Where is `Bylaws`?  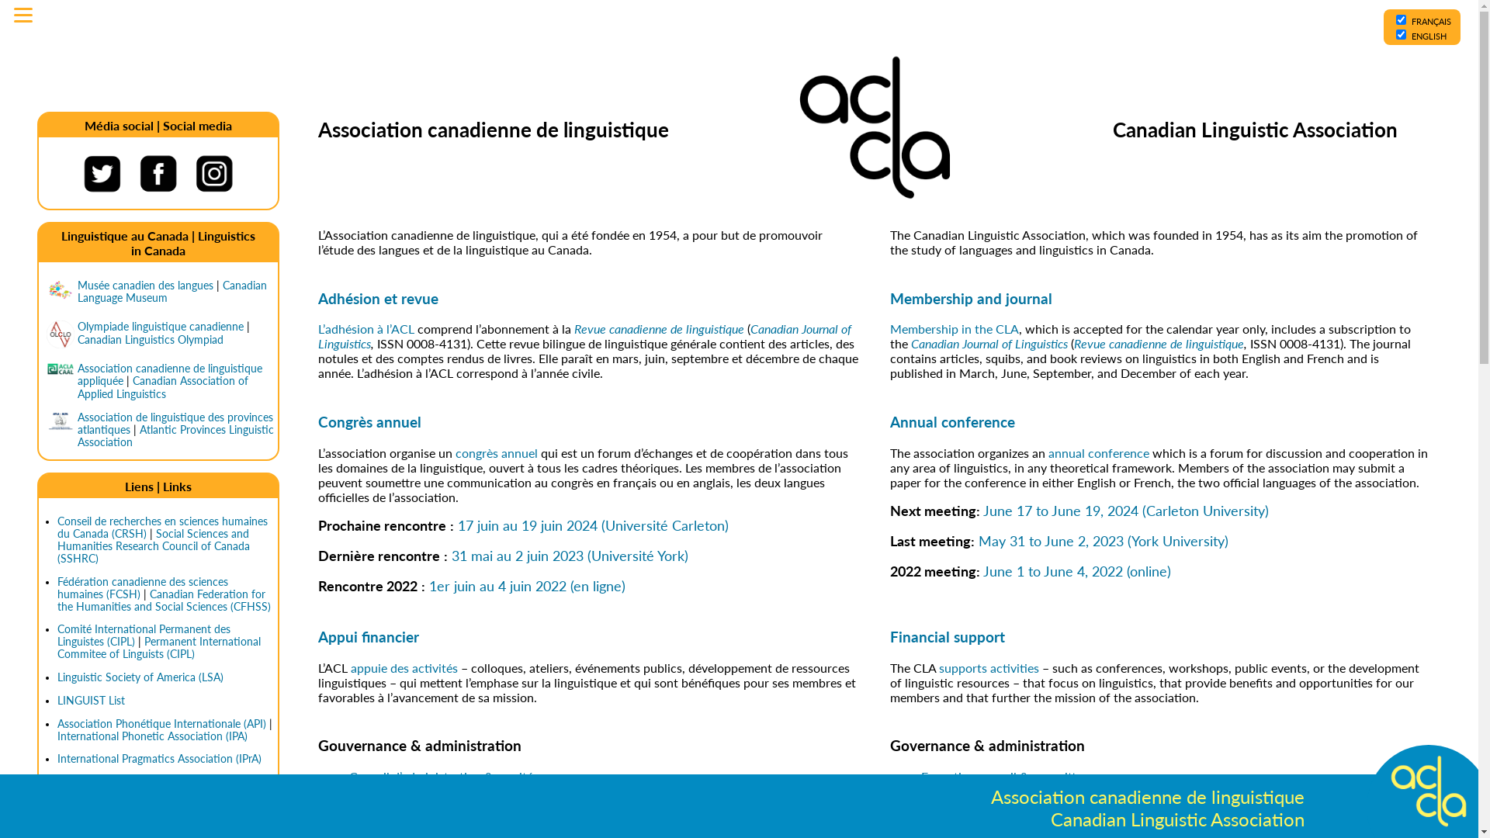
Bylaws is located at coordinates (941, 805).